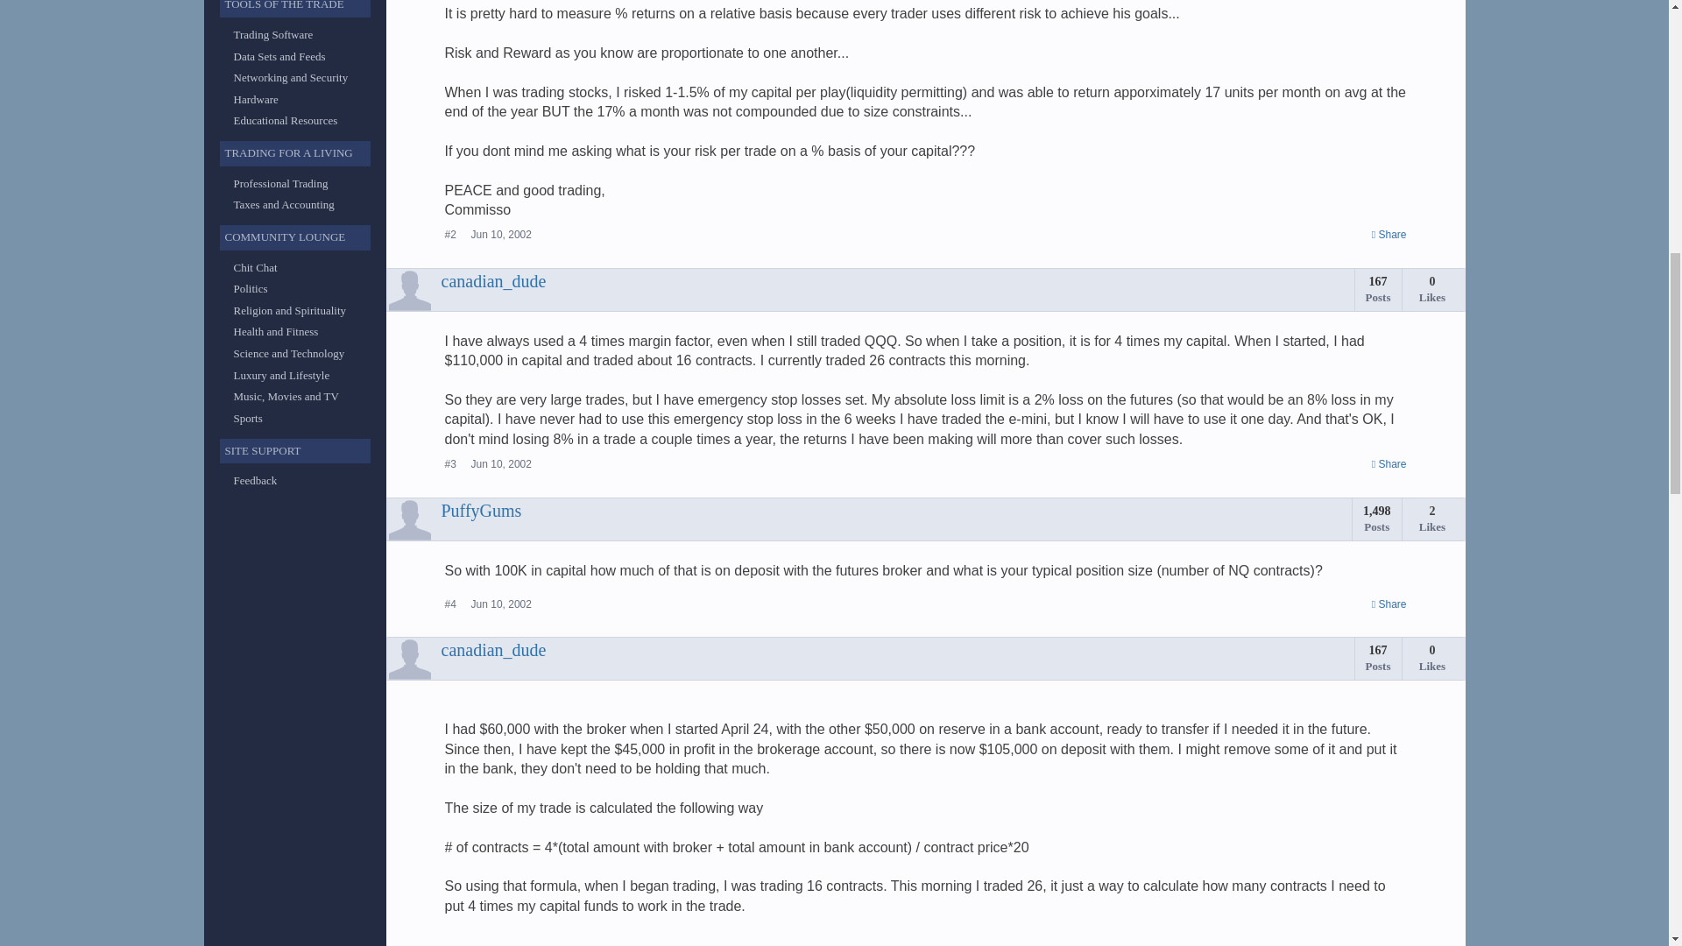 Image resolution: width=1682 pixels, height=946 pixels. Describe the element at coordinates (1389, 604) in the screenshot. I see `Permalink` at that location.